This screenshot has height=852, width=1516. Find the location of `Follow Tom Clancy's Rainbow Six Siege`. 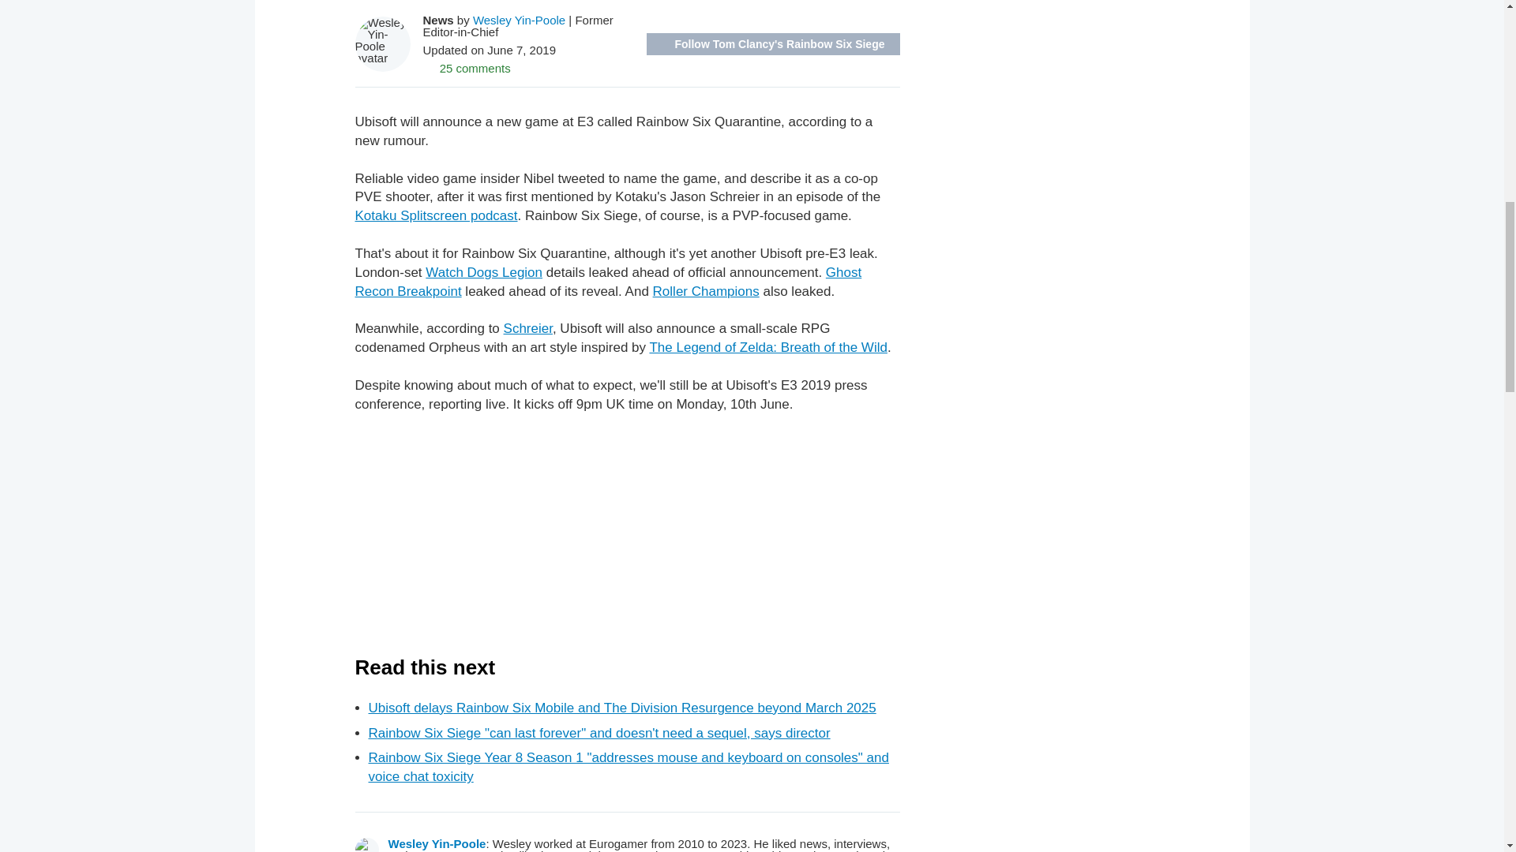

Follow Tom Clancy's Rainbow Six Siege is located at coordinates (772, 44).